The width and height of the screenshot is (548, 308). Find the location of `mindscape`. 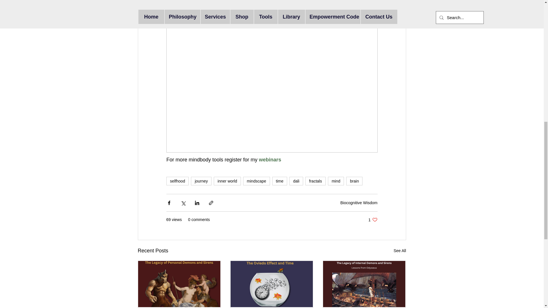

mindscape is located at coordinates (201, 181).